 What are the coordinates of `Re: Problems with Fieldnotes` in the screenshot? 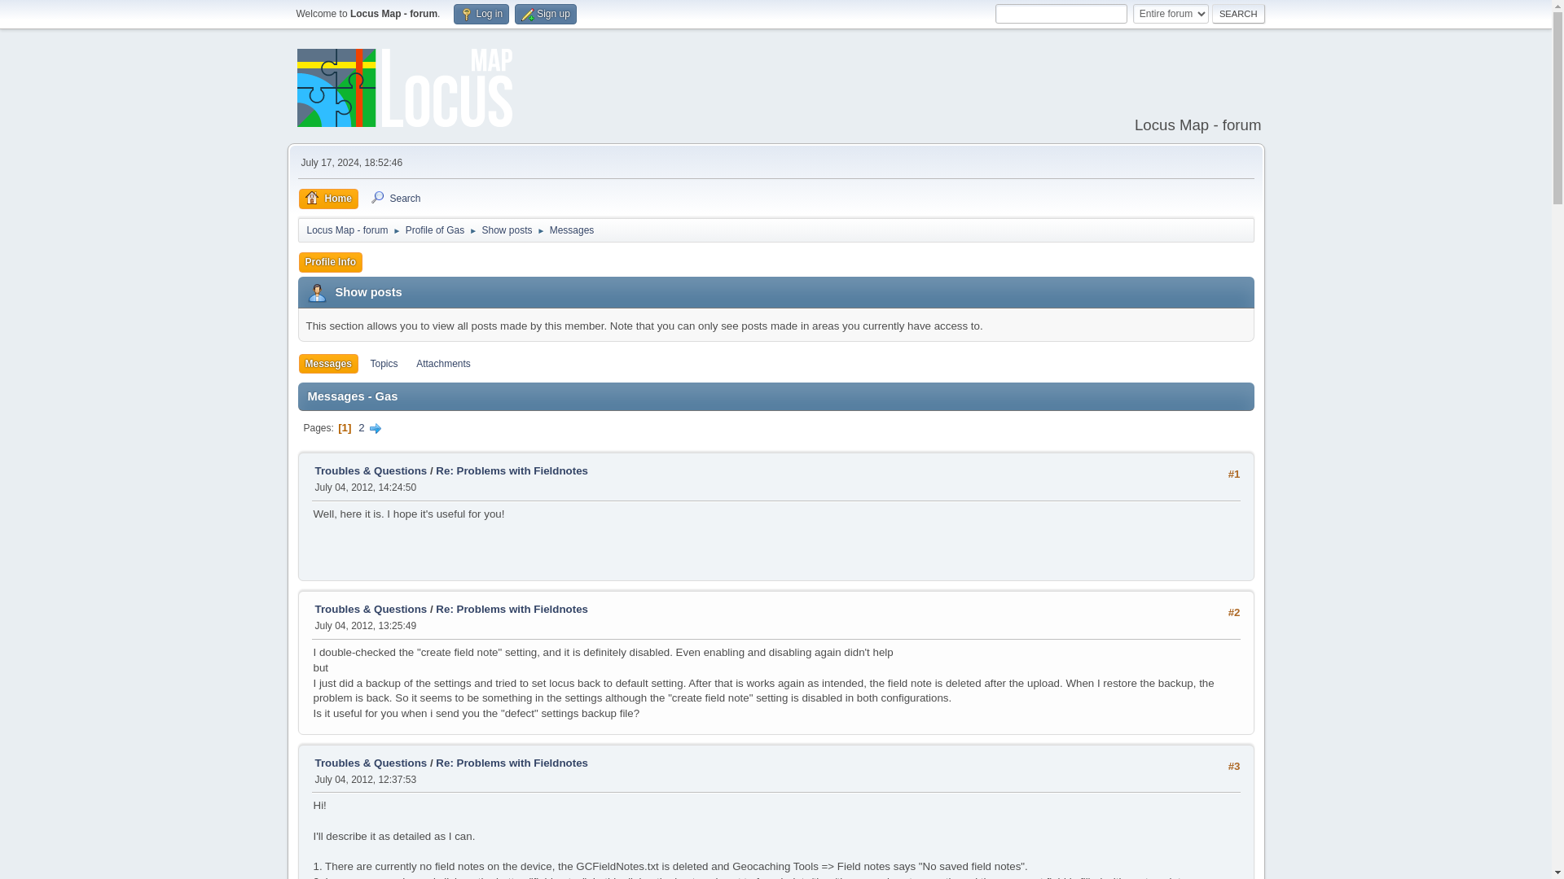 It's located at (512, 763).